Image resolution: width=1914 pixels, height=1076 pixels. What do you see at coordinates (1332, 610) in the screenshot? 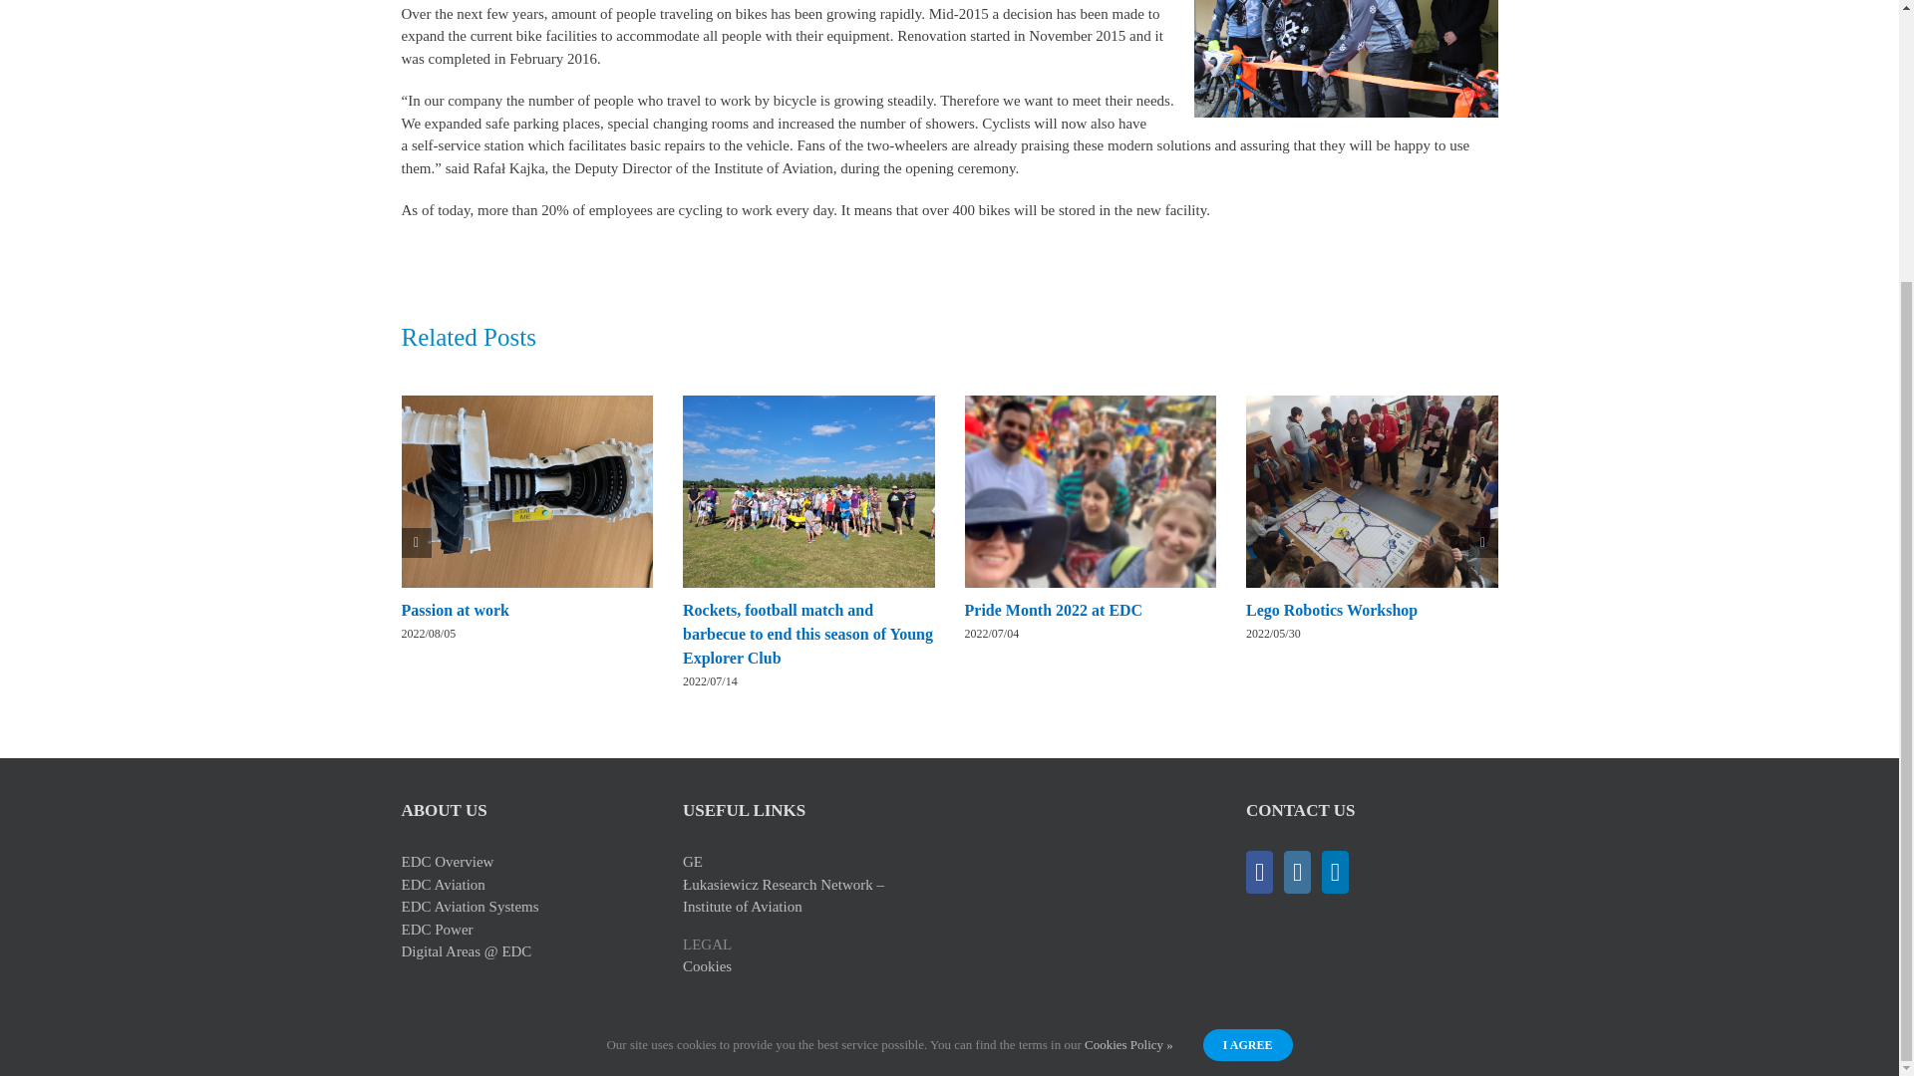
I see `Lego Robotics Workshop` at bounding box center [1332, 610].